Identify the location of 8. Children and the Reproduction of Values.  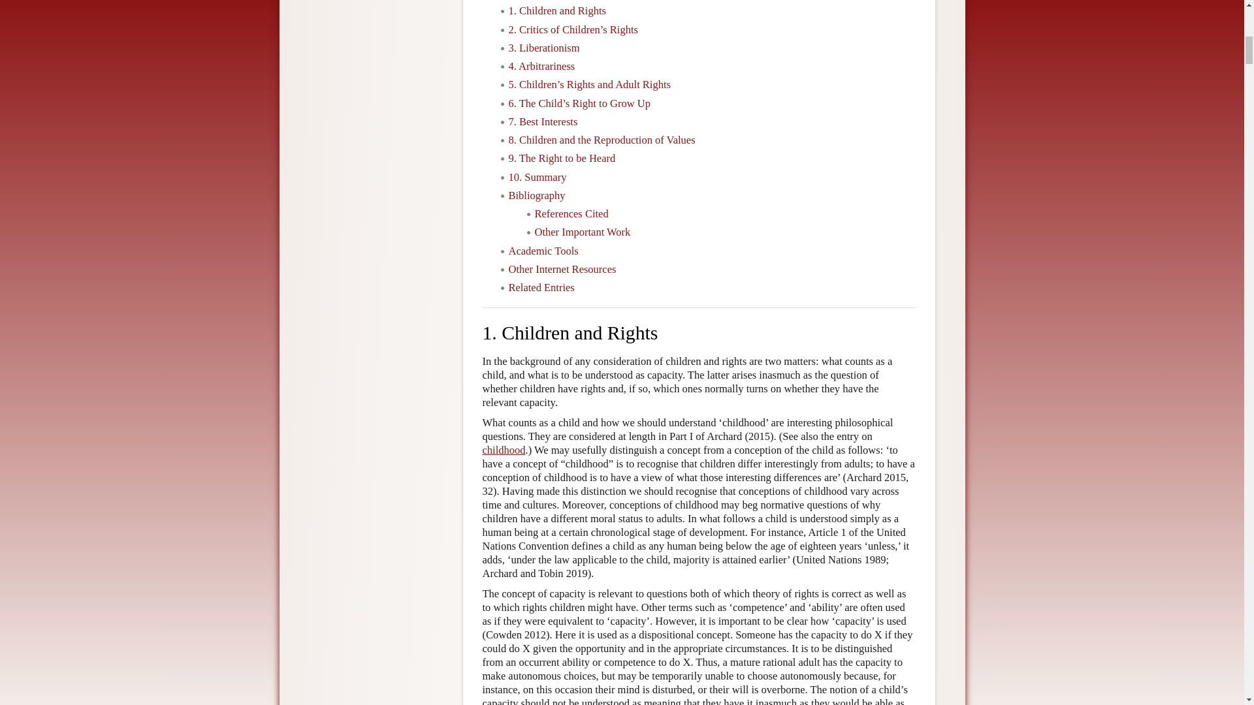
(601, 140).